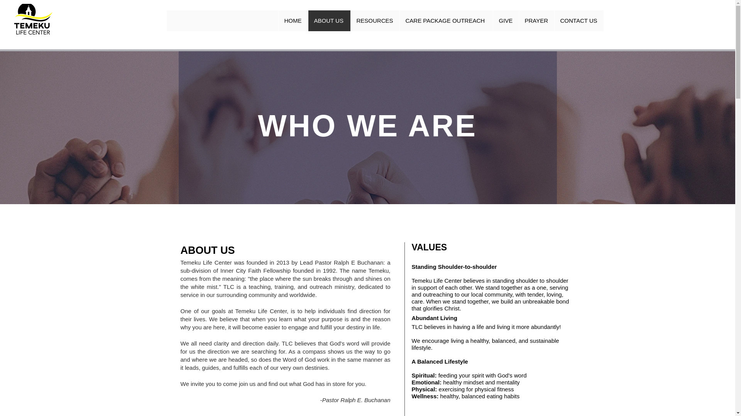 The width and height of the screenshot is (741, 416). What do you see at coordinates (329, 21) in the screenshot?
I see `ABOUT US` at bounding box center [329, 21].